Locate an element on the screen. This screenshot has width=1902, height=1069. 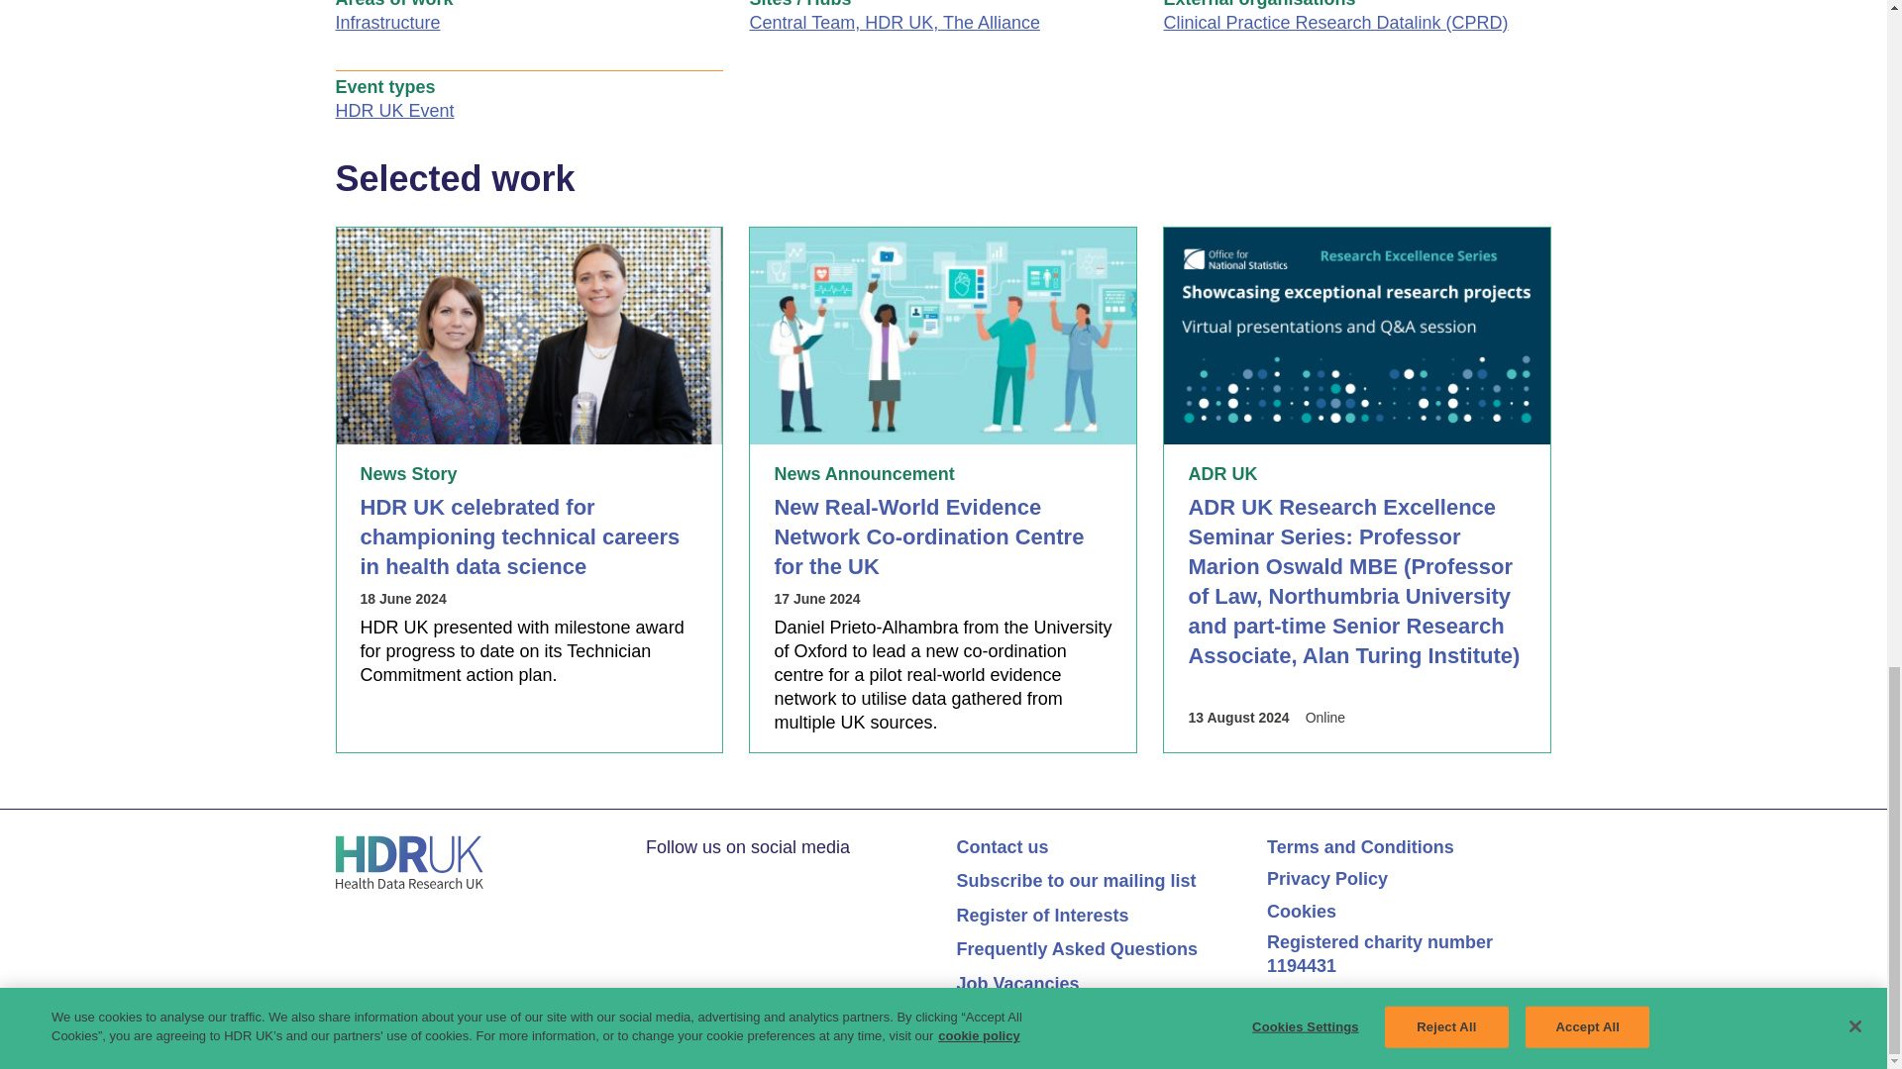
YouTube is located at coordinates (733, 879).